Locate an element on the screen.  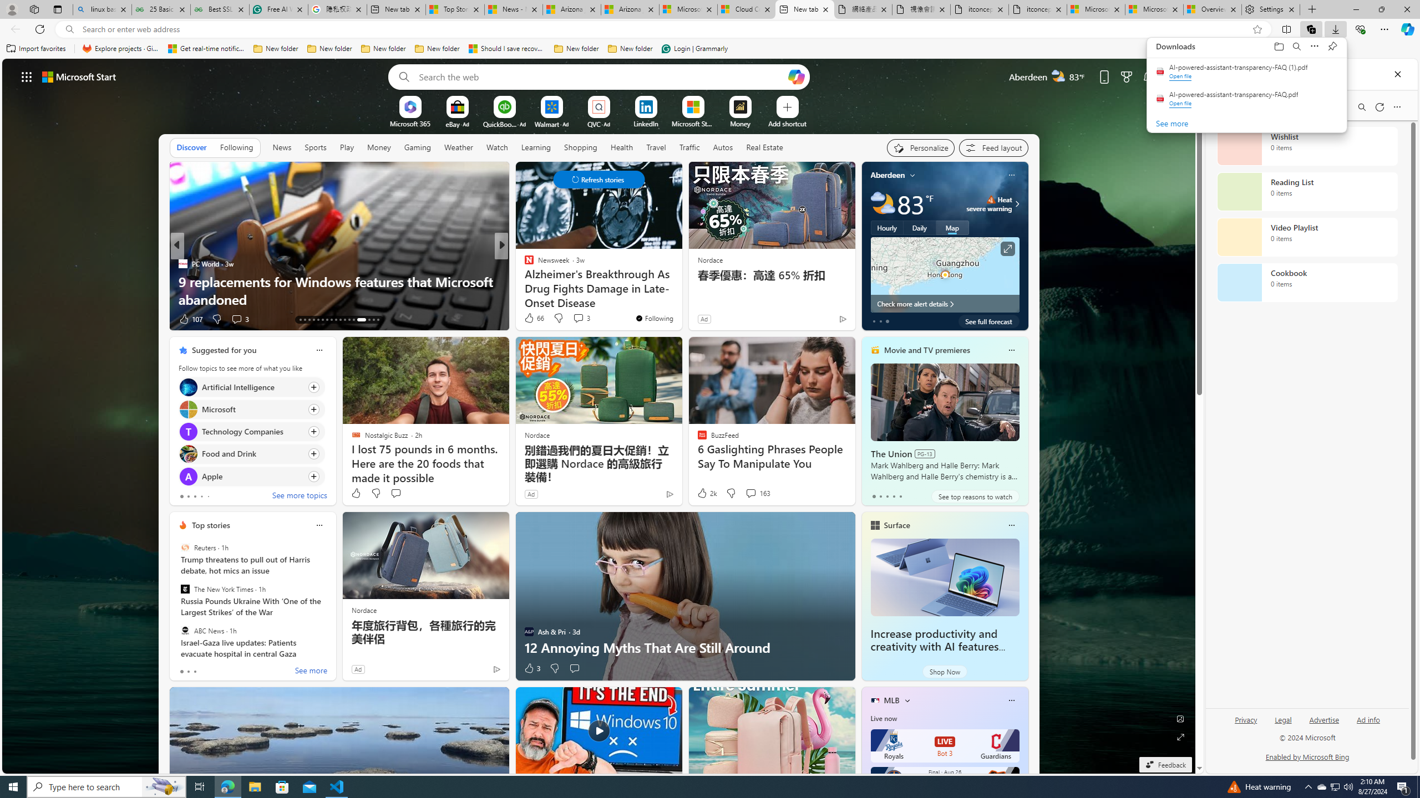
Ad Choice is located at coordinates (496, 669).